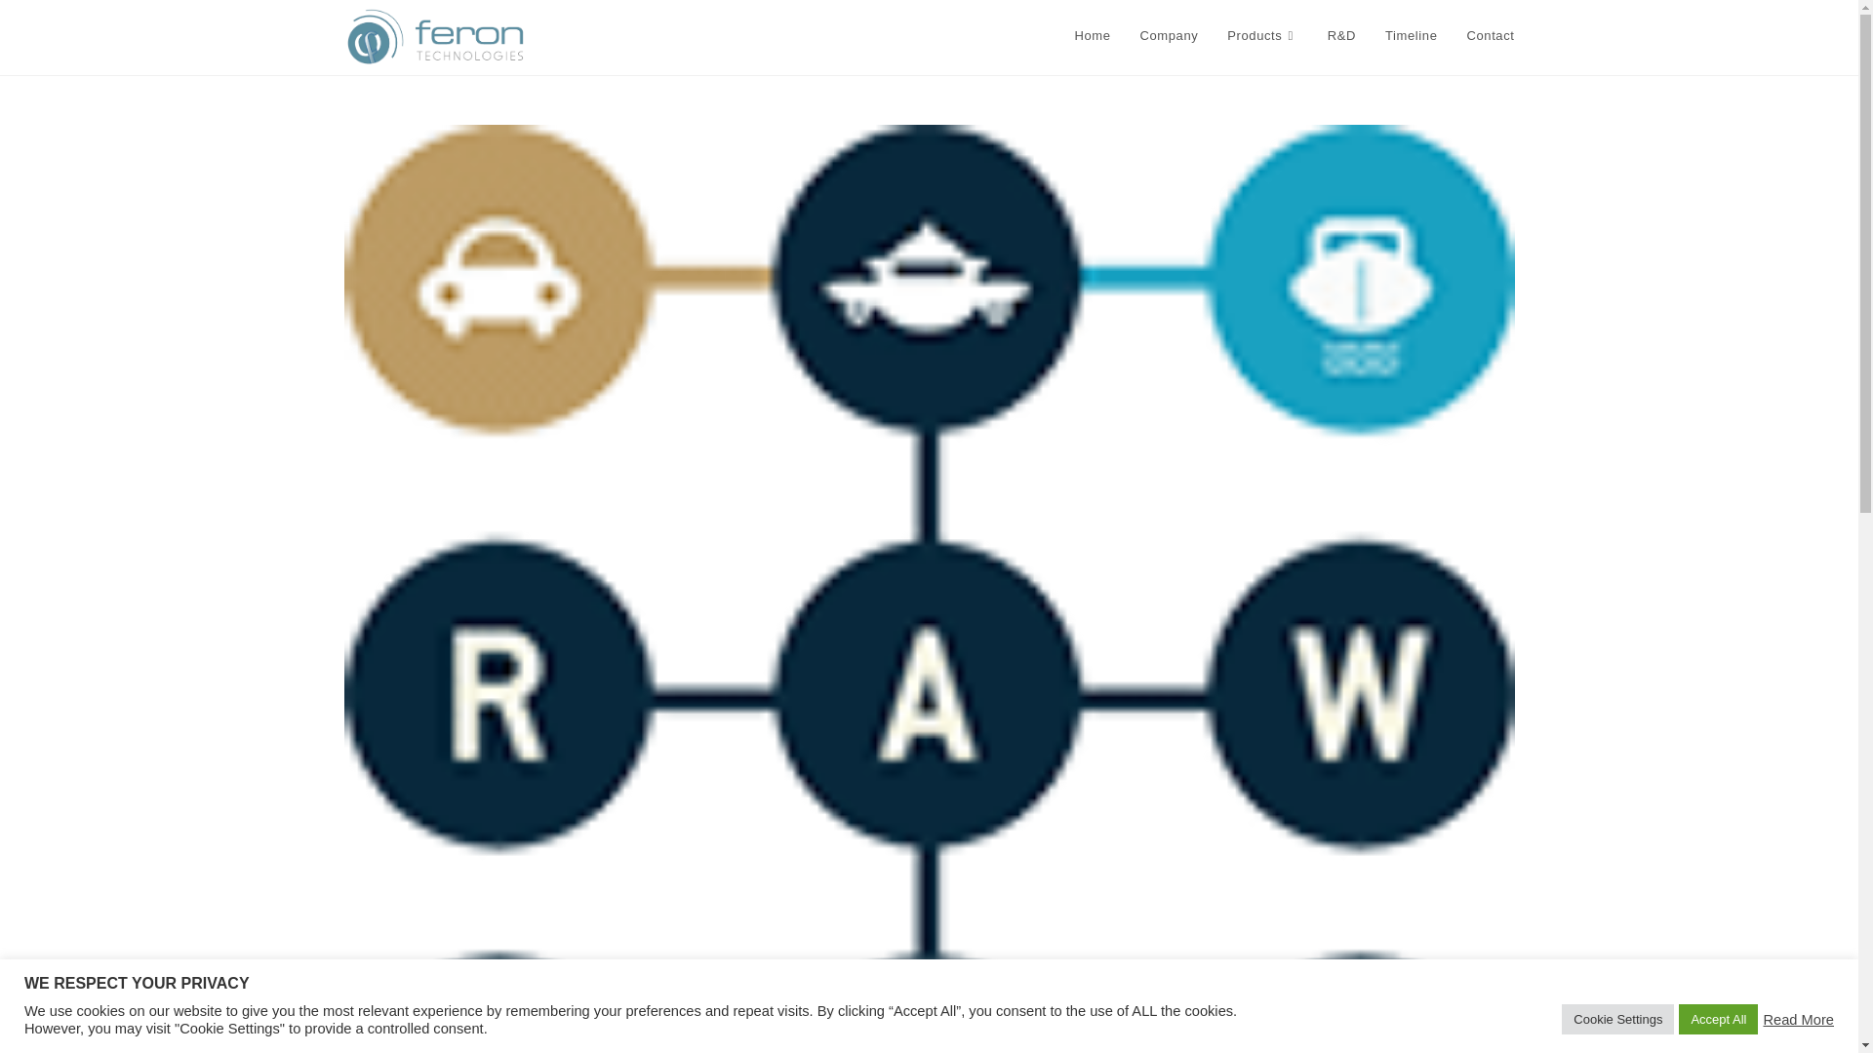 The image size is (1873, 1053). I want to click on Contact, so click(1490, 36).